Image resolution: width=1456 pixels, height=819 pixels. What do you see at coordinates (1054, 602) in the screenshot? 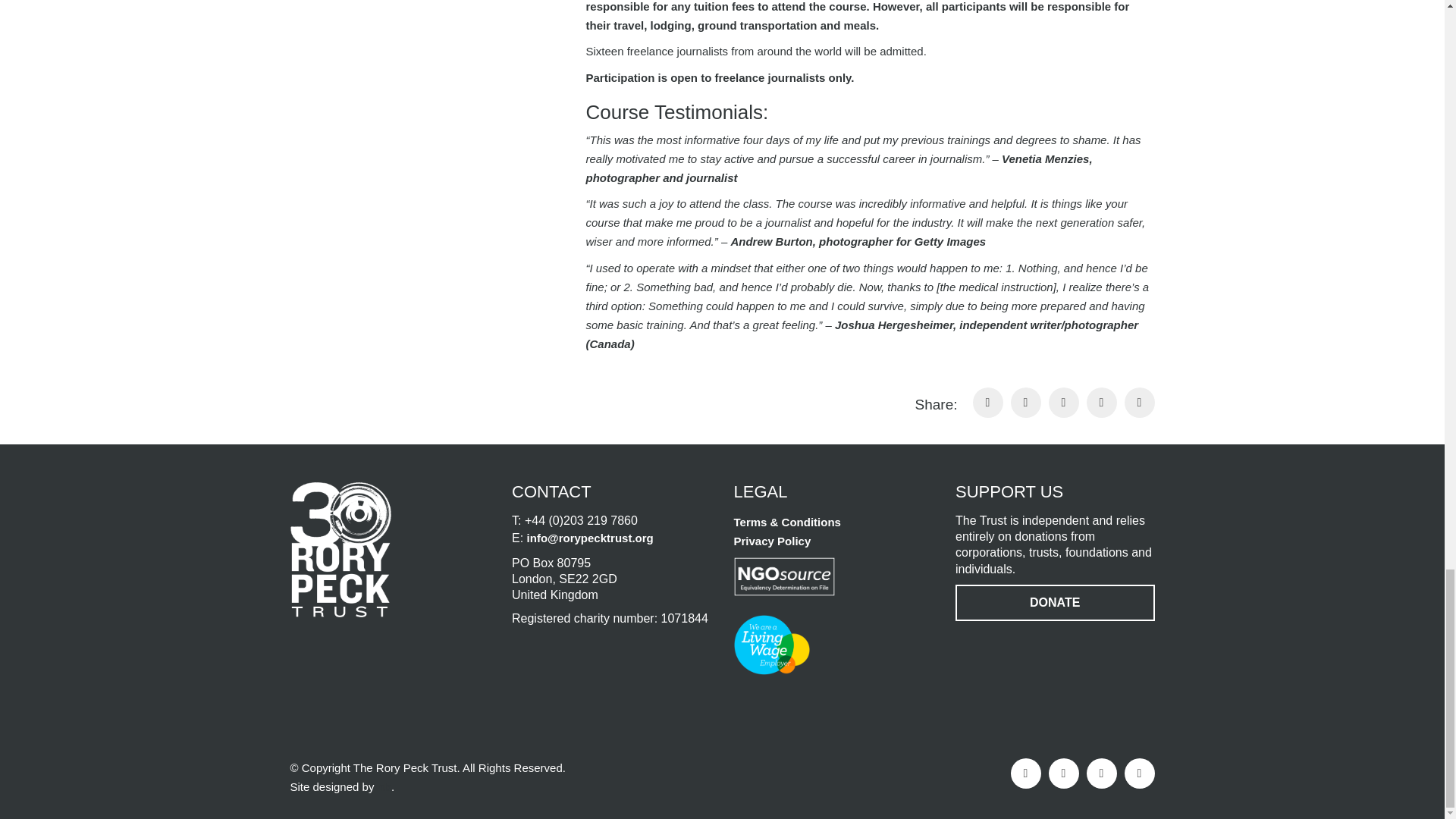
I see `Donate` at bounding box center [1054, 602].